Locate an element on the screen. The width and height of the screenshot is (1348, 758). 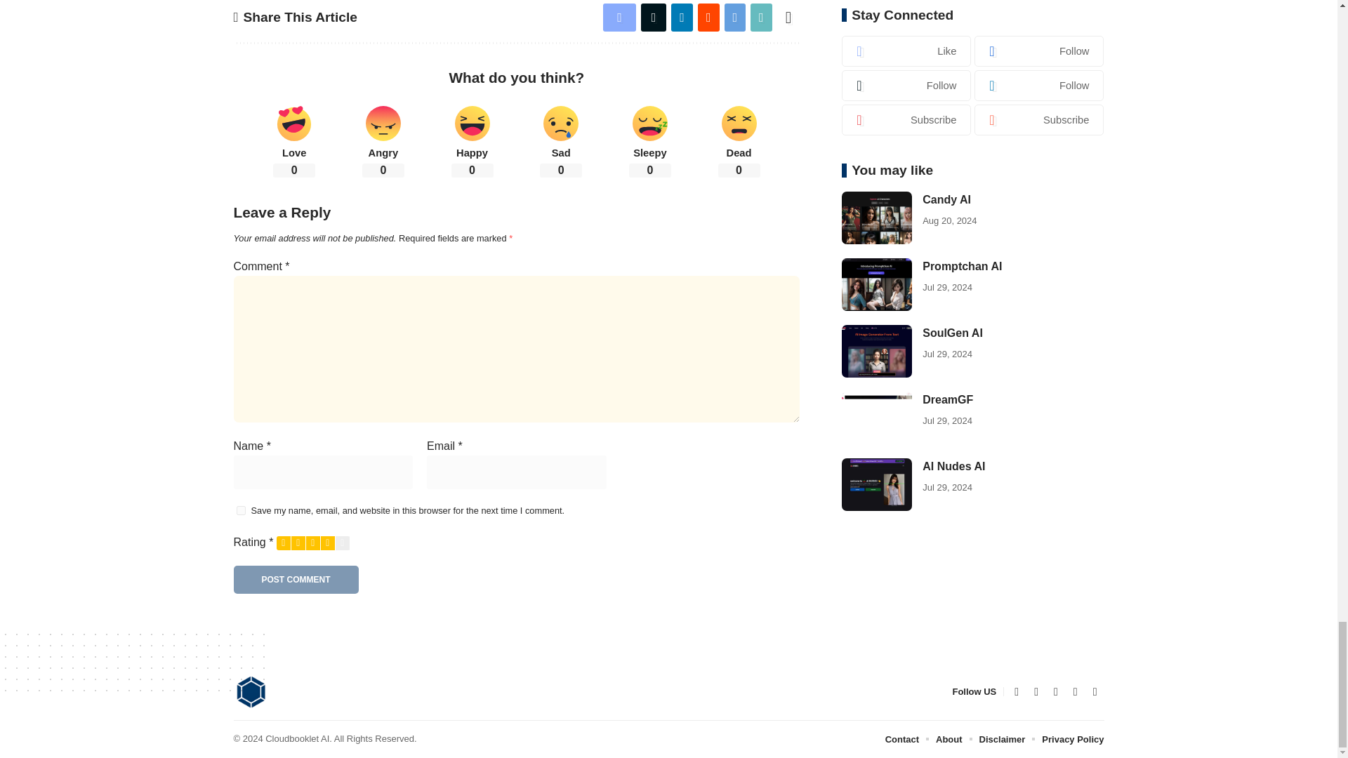
2 Stars is located at coordinates (298, 543).